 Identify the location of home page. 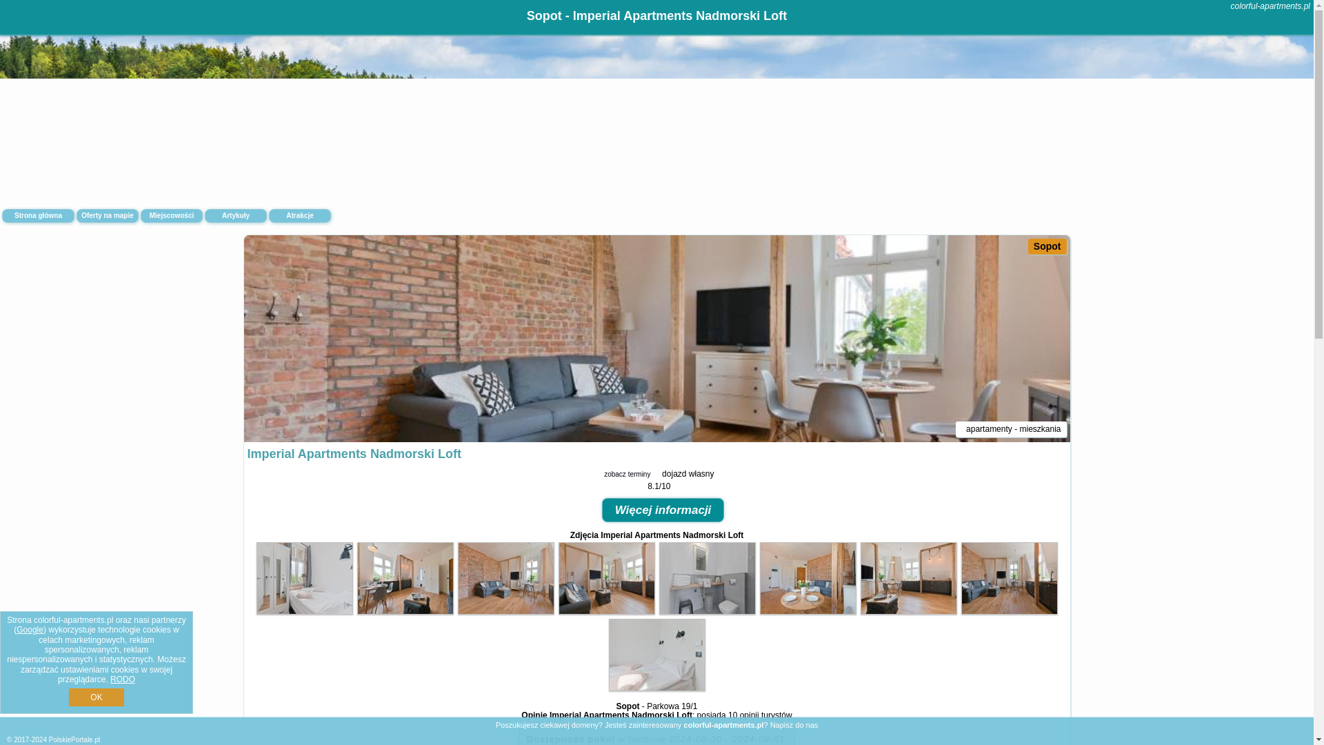
(1270, 6).